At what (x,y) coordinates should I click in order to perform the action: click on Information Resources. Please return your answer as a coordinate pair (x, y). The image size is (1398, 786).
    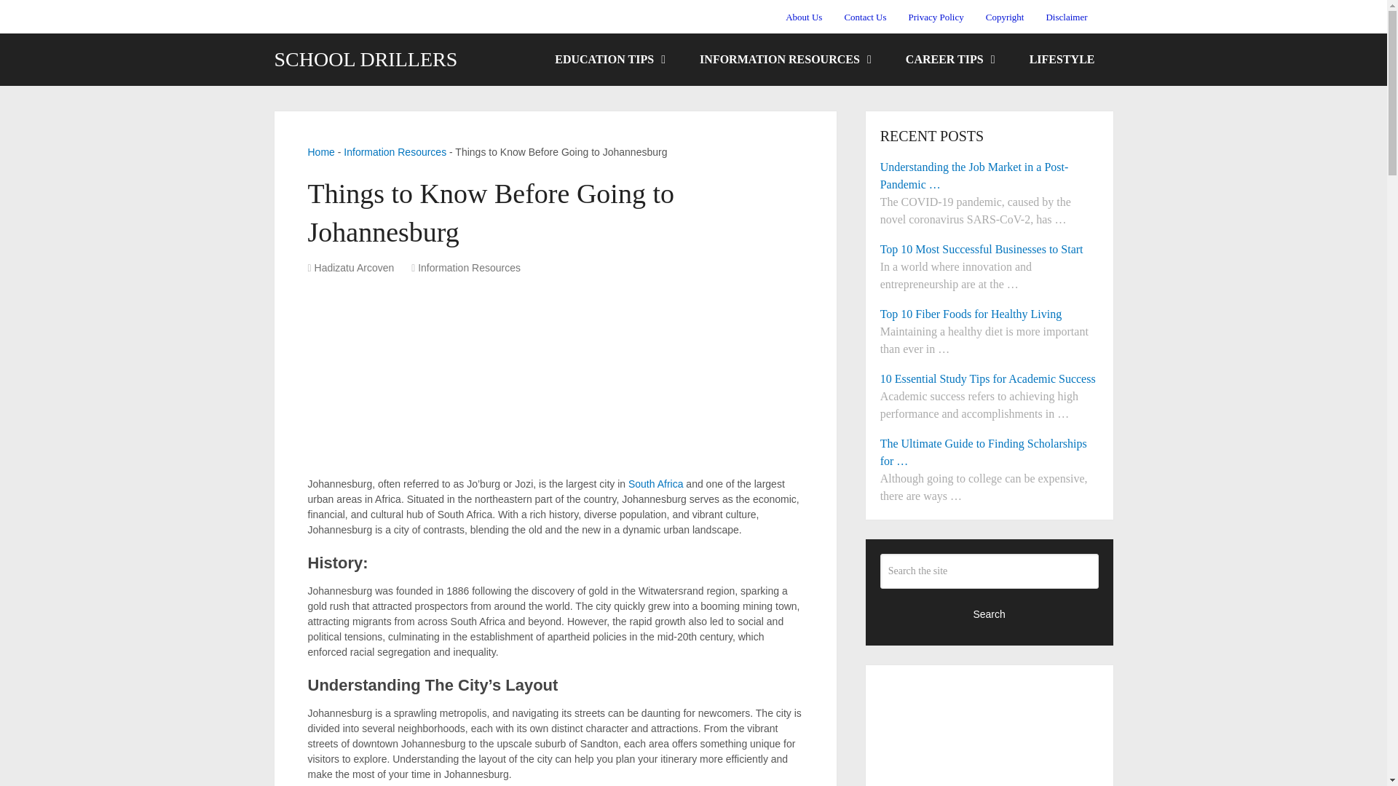
    Looking at the image, I should click on (395, 151).